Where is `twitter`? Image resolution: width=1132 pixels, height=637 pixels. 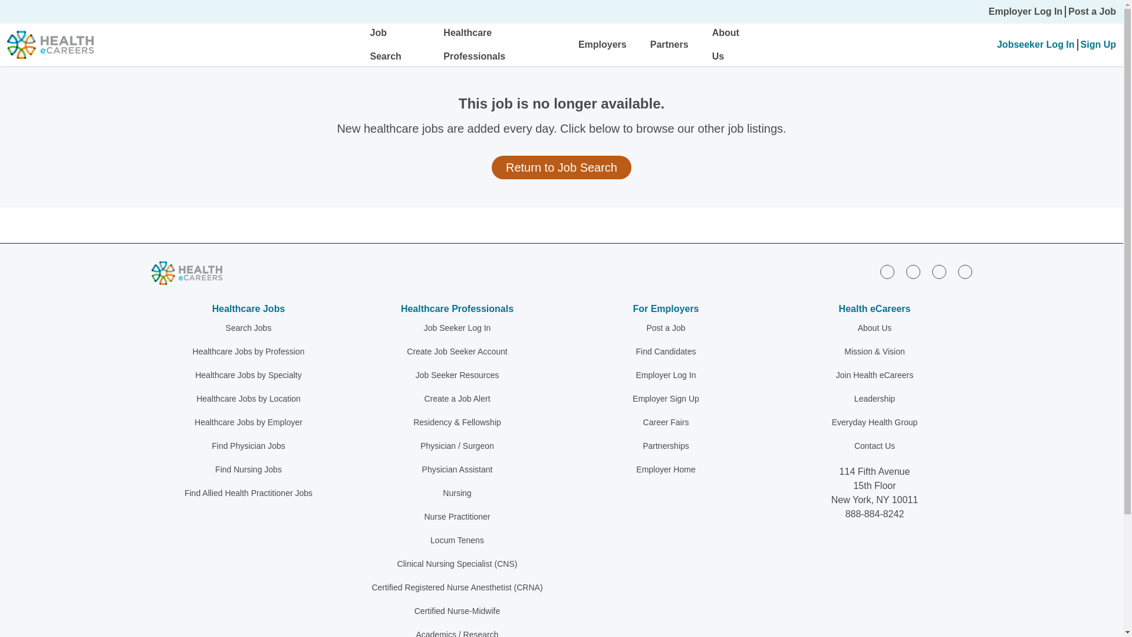
twitter is located at coordinates (939, 272).